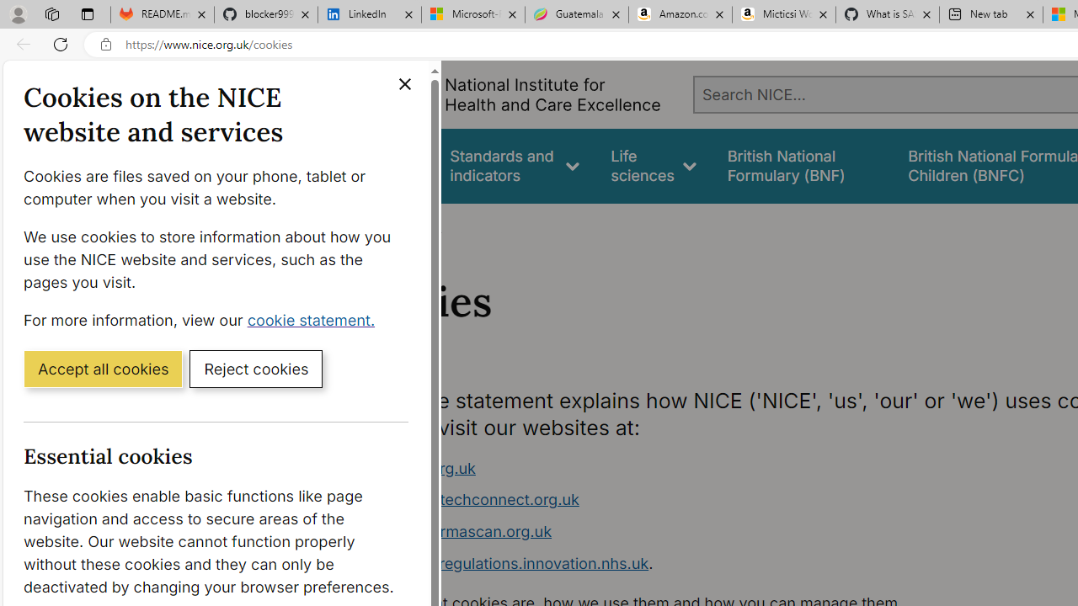 This screenshot has height=606, width=1078. What do you see at coordinates (502, 562) in the screenshot?
I see `www.digitalregulations.innovation.nhs.uk` at bounding box center [502, 562].